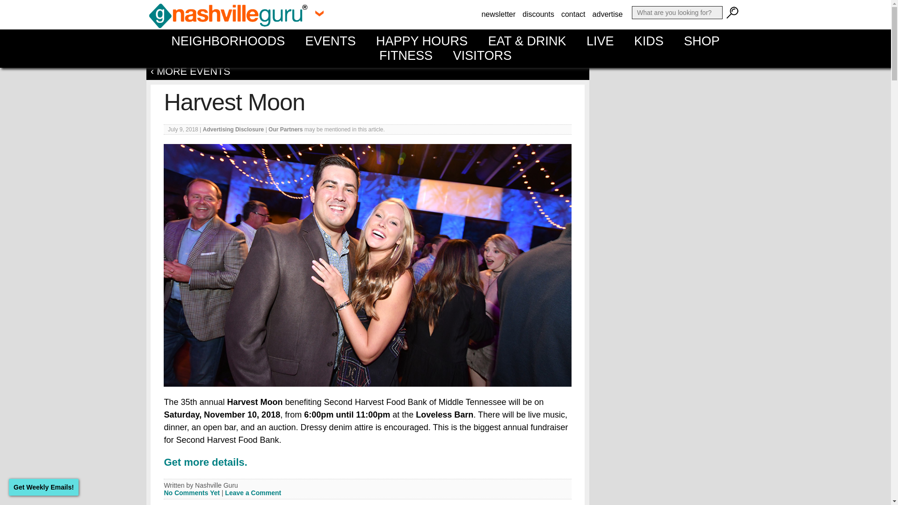 This screenshot has width=898, height=505. What do you see at coordinates (702, 41) in the screenshot?
I see `SHOP` at bounding box center [702, 41].